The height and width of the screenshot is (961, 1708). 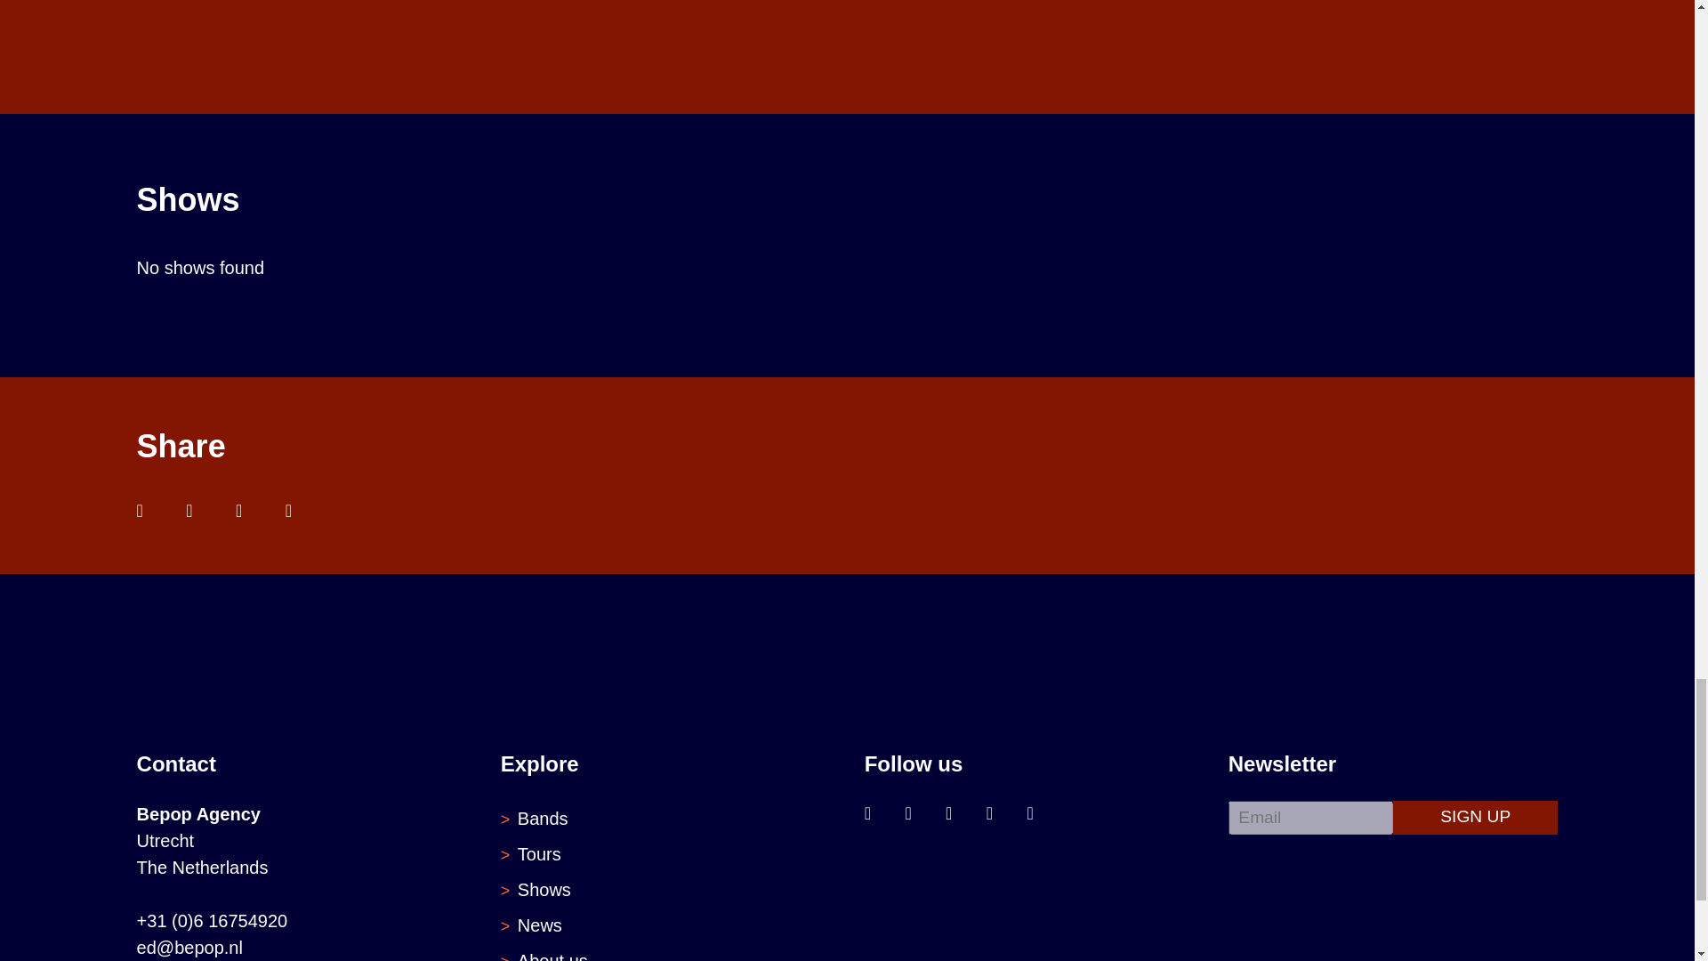 What do you see at coordinates (544, 890) in the screenshot?
I see `Shows` at bounding box center [544, 890].